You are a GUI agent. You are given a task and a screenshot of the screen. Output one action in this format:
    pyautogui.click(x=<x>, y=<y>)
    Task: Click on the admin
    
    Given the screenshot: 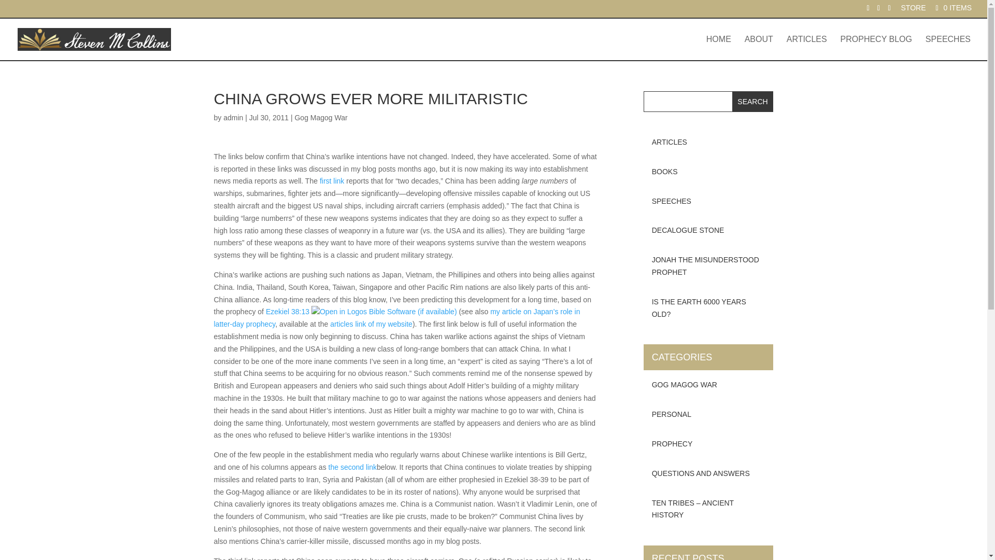 What is the action you would take?
    pyautogui.click(x=233, y=118)
    